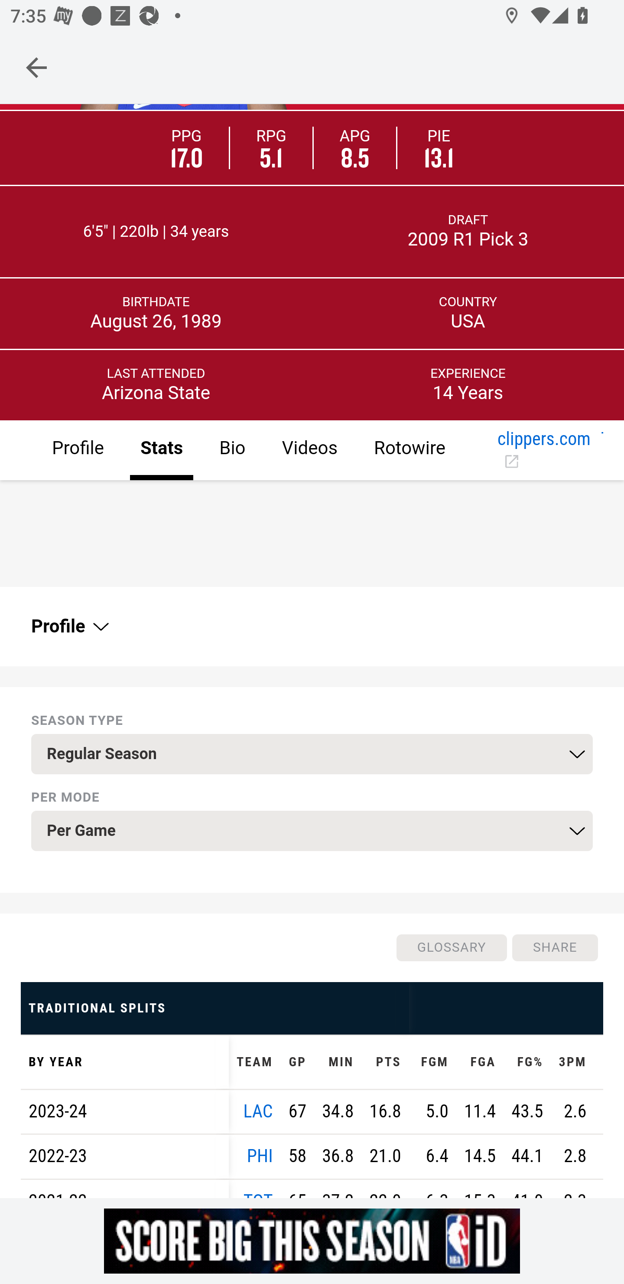  Describe the element at coordinates (451, 948) in the screenshot. I see `GLOSSARY` at that location.